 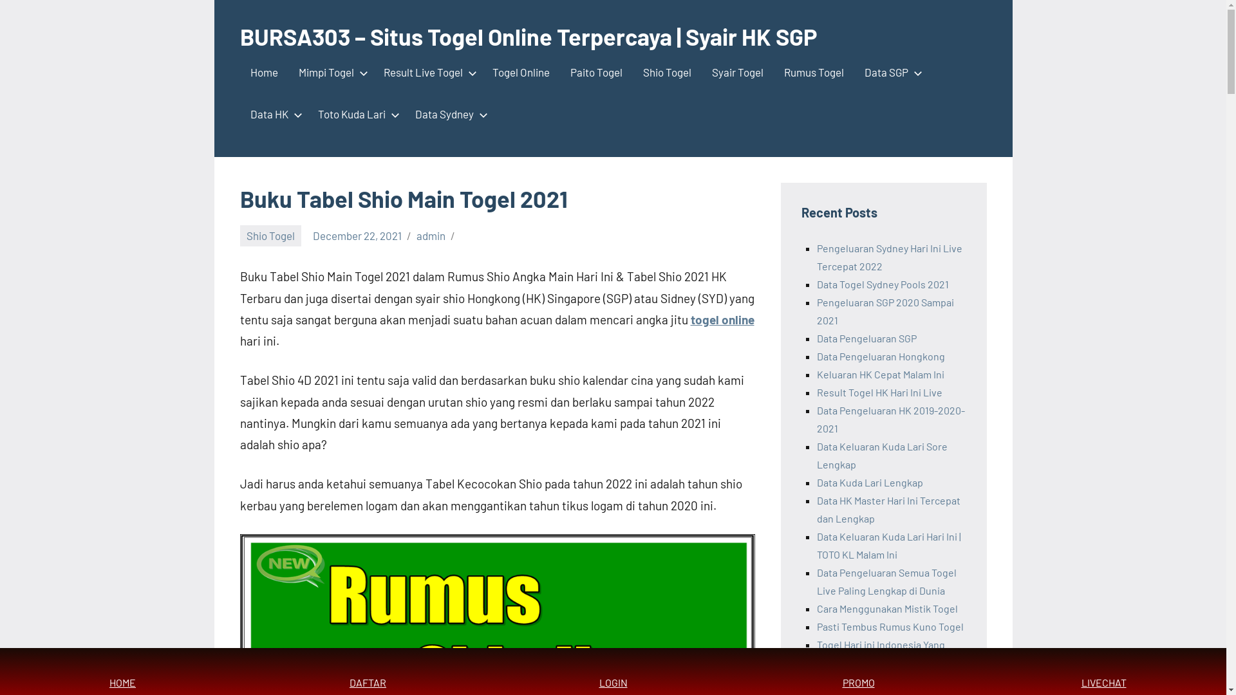 I want to click on Data Keluaran Kuda Lari Hari Ini | TOTO KL Malam Ini, so click(x=888, y=546).